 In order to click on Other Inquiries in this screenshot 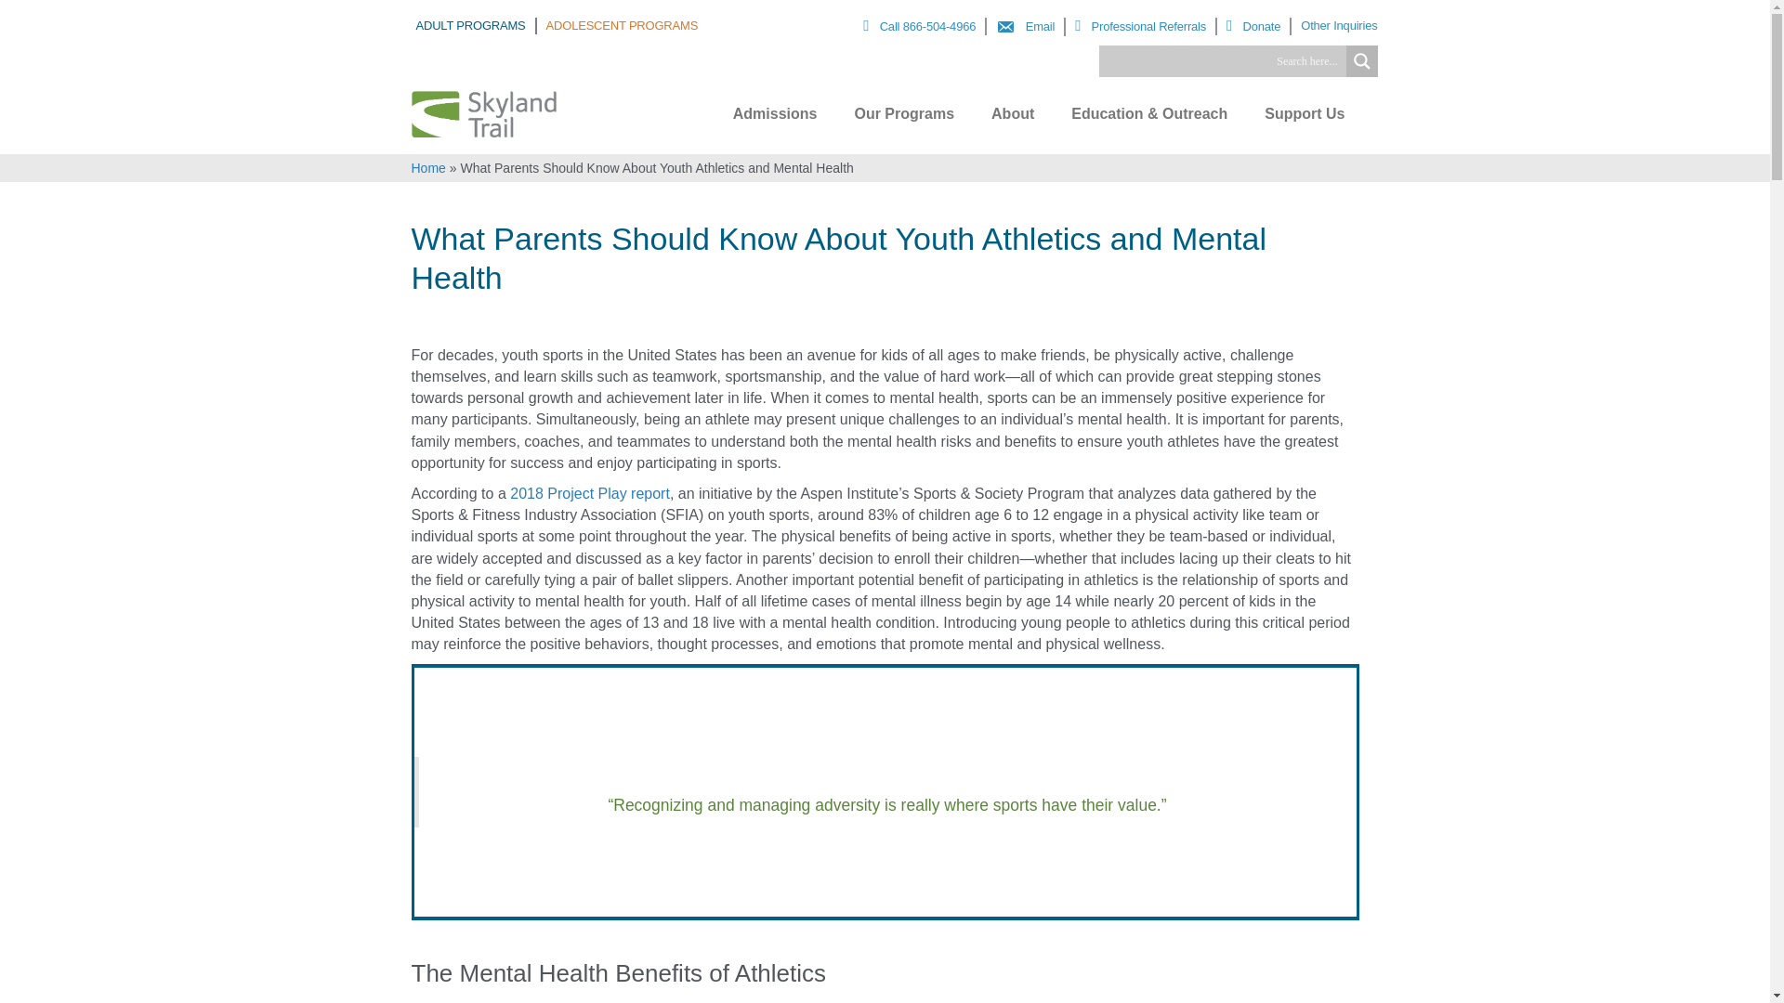, I will do `click(1338, 26)`.